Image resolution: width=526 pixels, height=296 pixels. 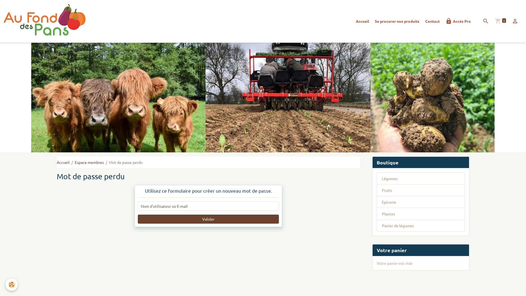 What do you see at coordinates (397, 21) in the screenshot?
I see `Se procurer nos produits` at bounding box center [397, 21].